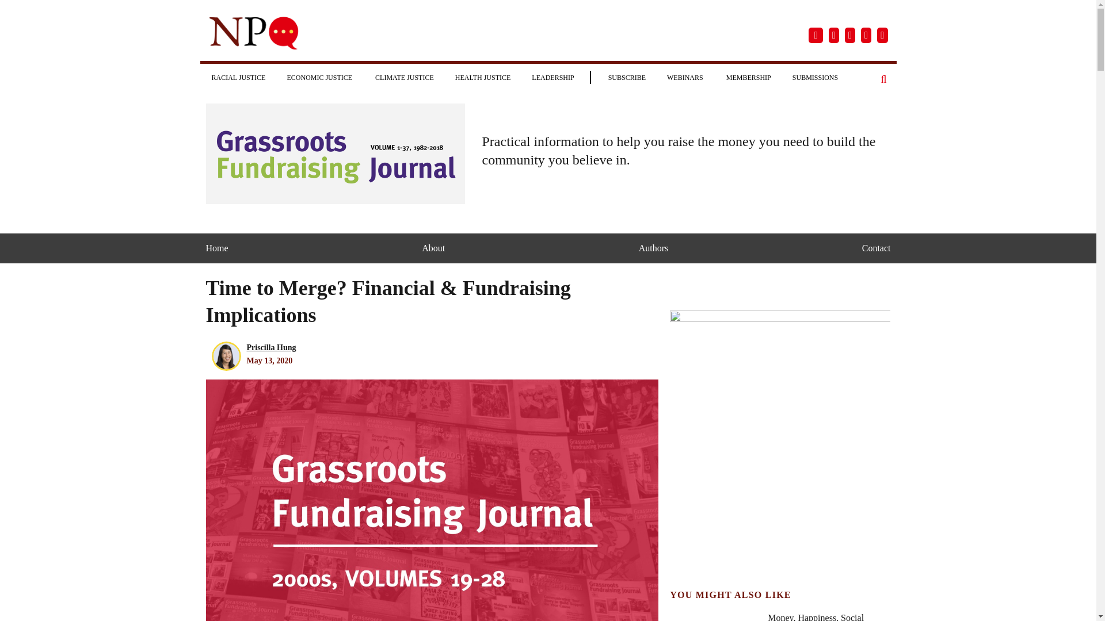 Image resolution: width=1105 pixels, height=621 pixels. What do you see at coordinates (653, 248) in the screenshot?
I see `Authors` at bounding box center [653, 248].